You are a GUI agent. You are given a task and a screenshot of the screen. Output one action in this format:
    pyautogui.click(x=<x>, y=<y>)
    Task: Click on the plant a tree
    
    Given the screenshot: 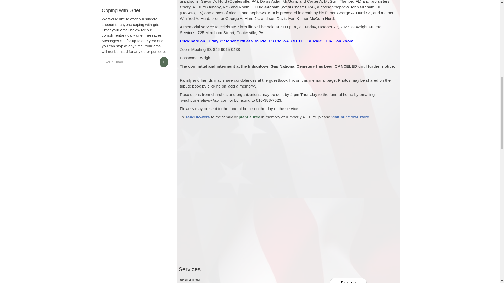 What is the action you would take?
    pyautogui.click(x=249, y=117)
    